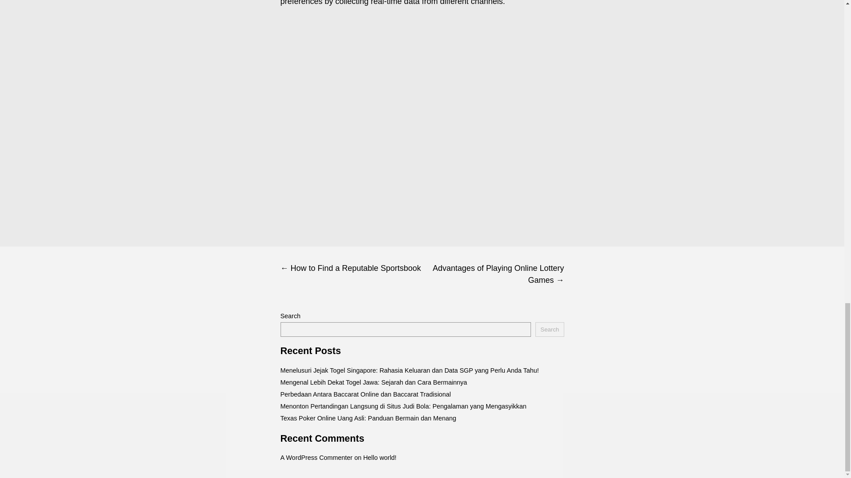  Describe the element at coordinates (373, 382) in the screenshot. I see `Mengenal Lebih Dekat Togel Jawa: Sejarah dan Cara Bermainnya` at that location.